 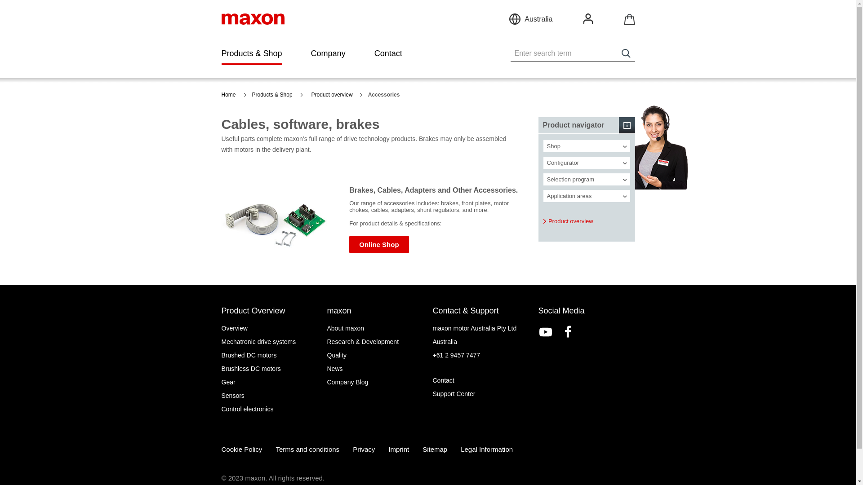 What do you see at coordinates (269, 382) in the screenshot?
I see `Gear` at bounding box center [269, 382].